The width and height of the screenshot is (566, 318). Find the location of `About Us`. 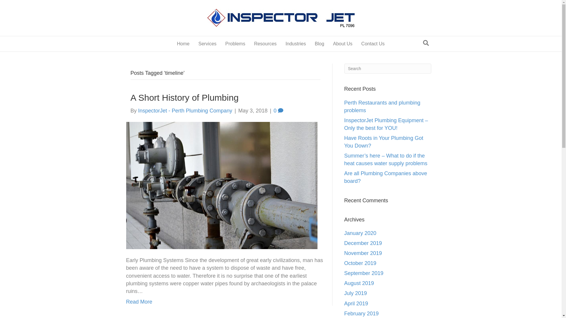

About Us is located at coordinates (343, 44).